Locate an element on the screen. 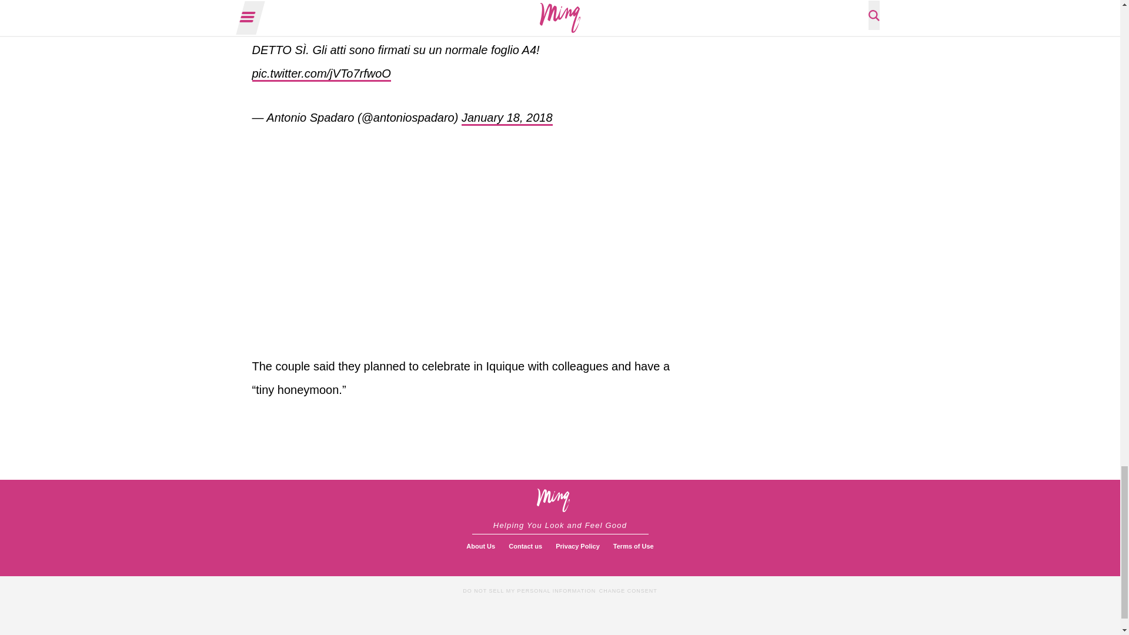  Privacy Policy is located at coordinates (577, 547).